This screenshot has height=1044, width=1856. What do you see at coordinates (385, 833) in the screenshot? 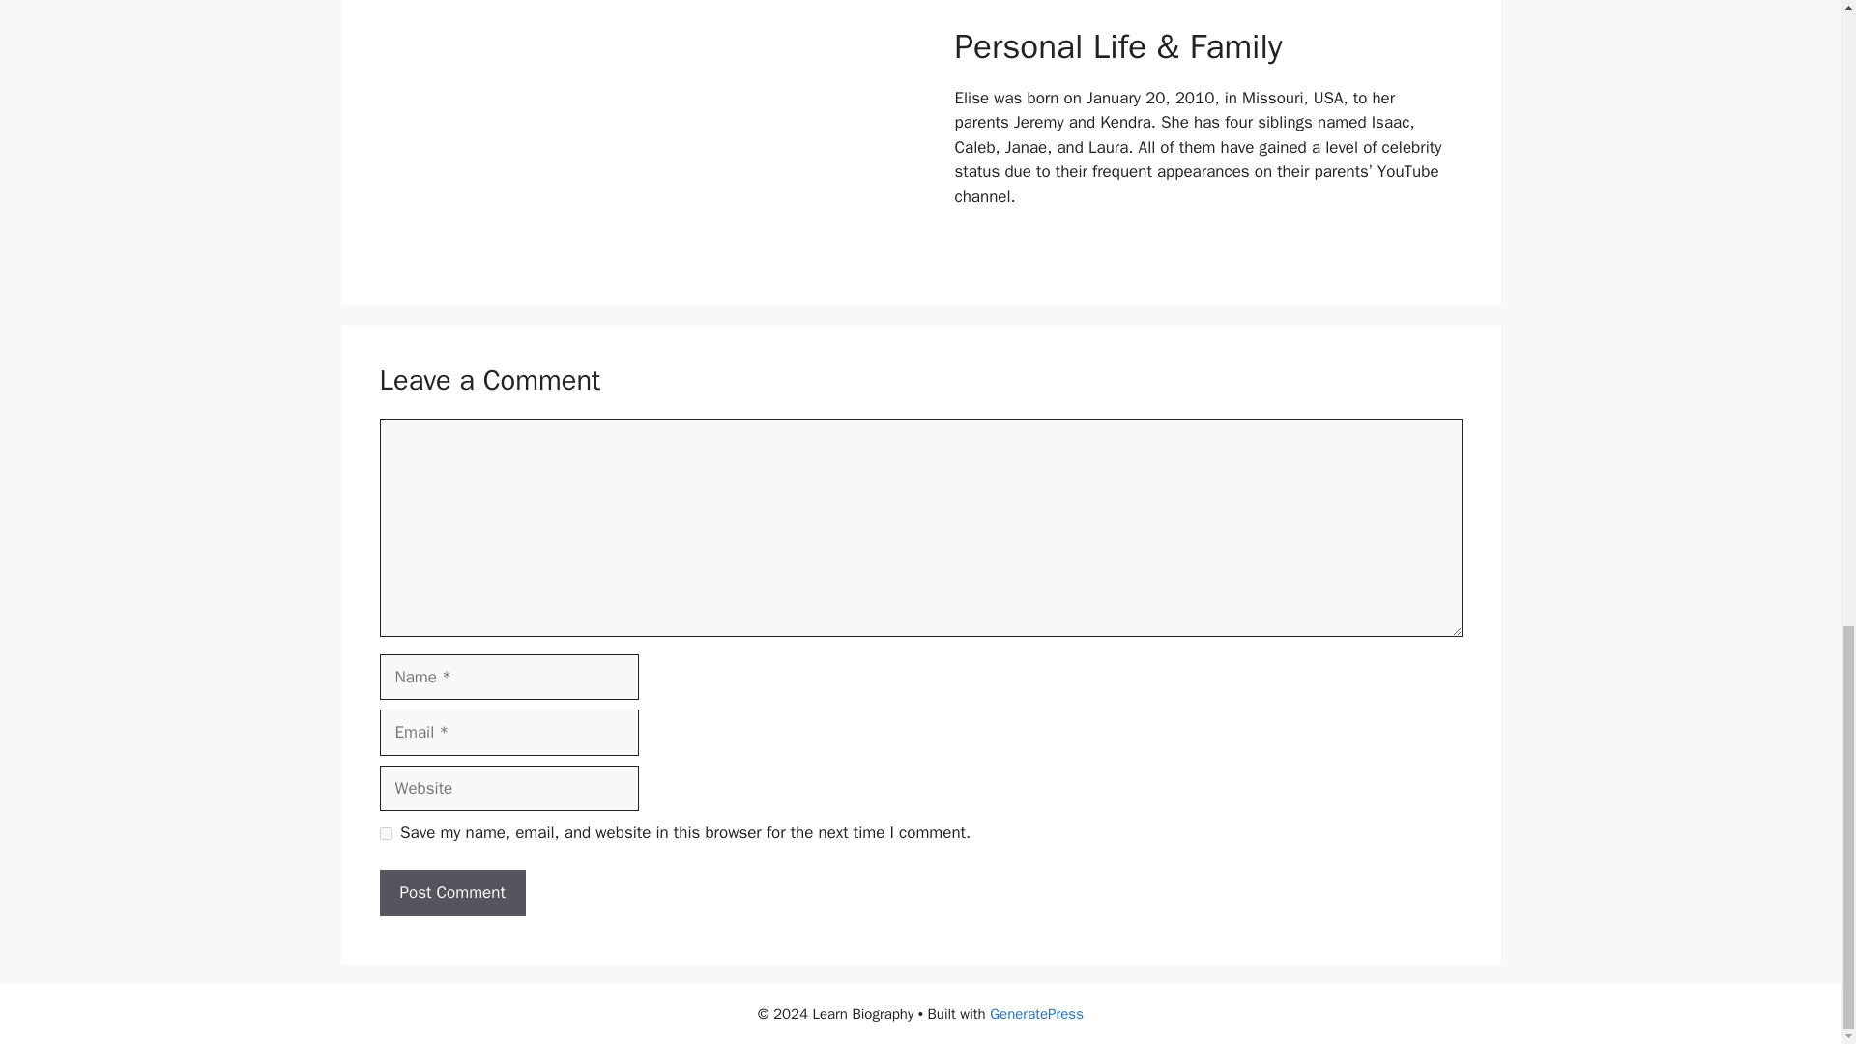
I see `yes` at bounding box center [385, 833].